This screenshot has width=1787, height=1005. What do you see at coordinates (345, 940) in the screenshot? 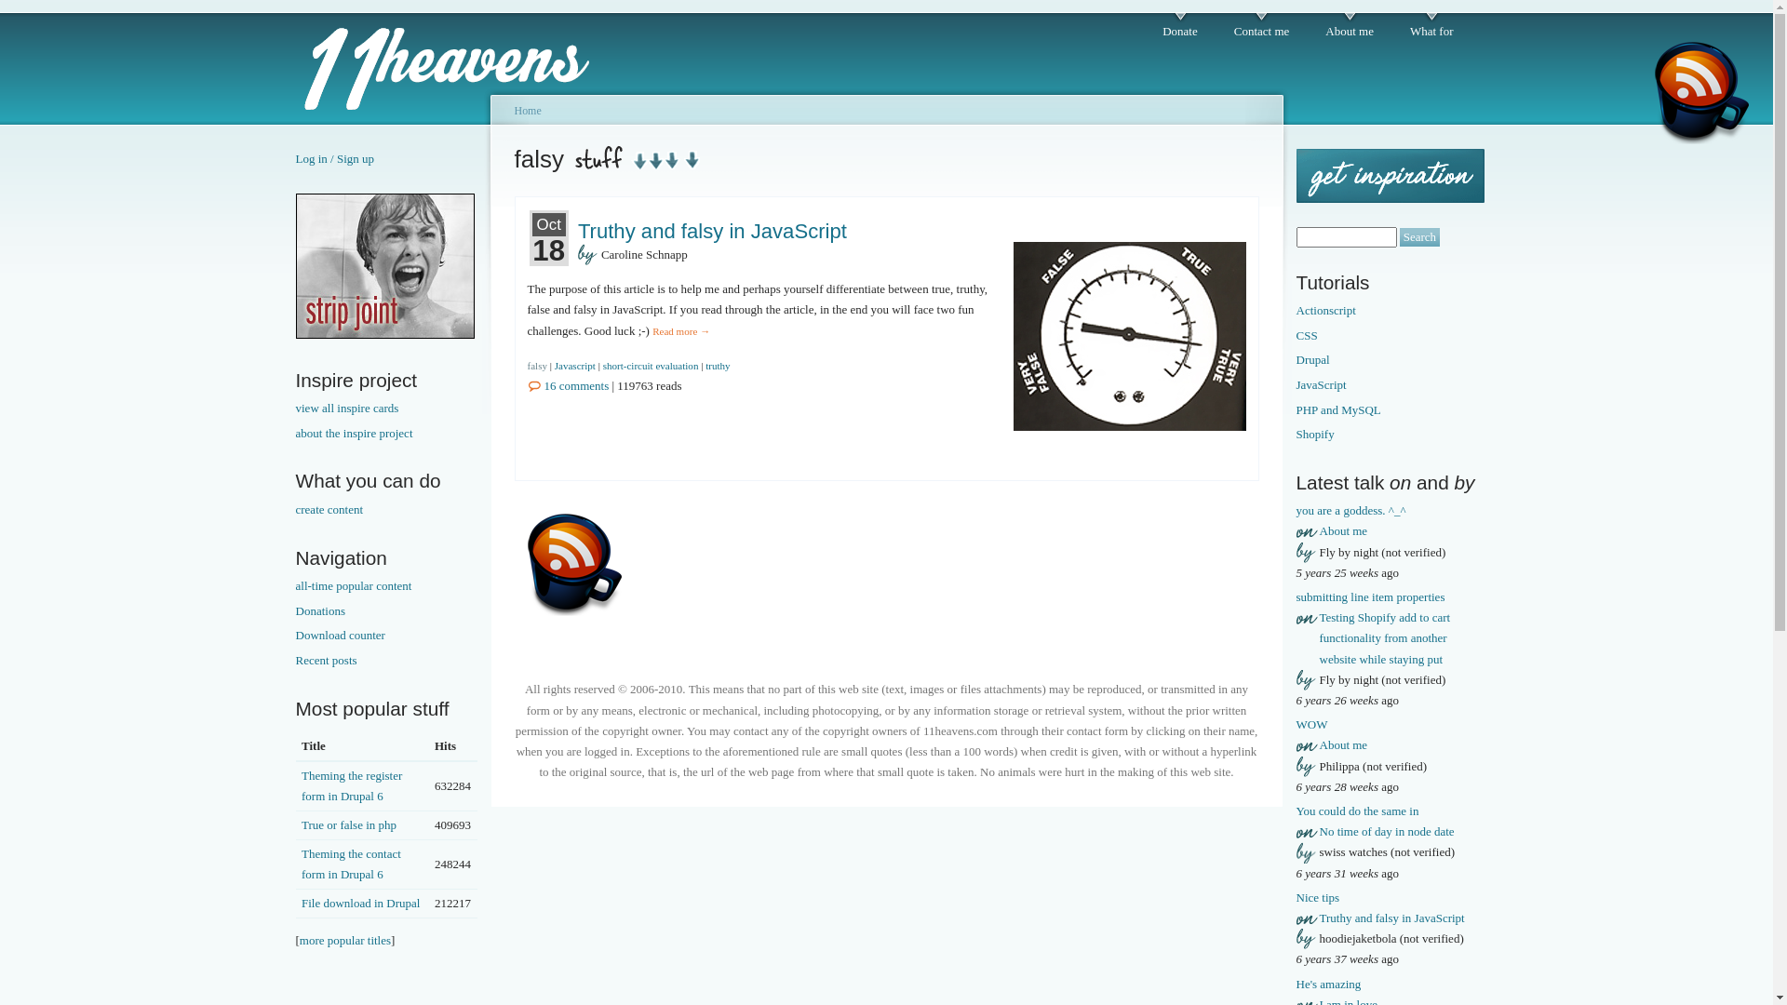
I see `more popular titles` at bounding box center [345, 940].